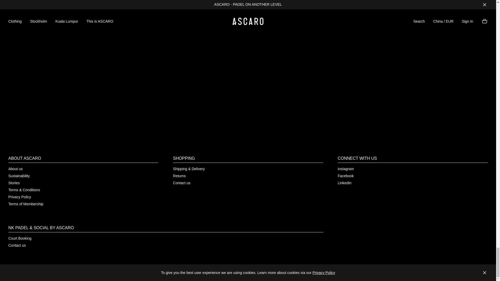 The height and width of the screenshot is (281, 500). I want to click on Contact us, so click(17, 246).